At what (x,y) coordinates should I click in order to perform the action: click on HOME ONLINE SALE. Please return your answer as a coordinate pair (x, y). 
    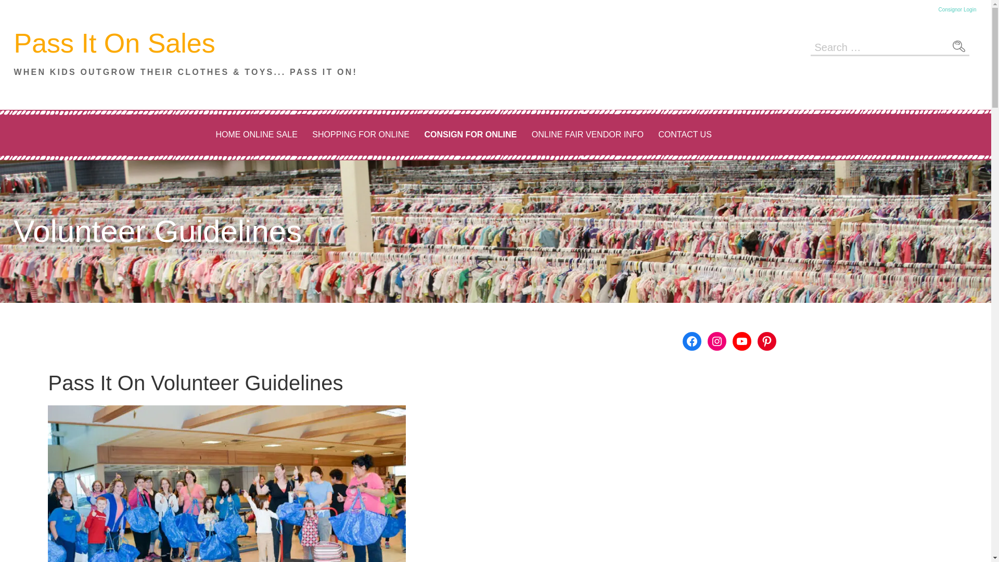
    Looking at the image, I should click on (256, 135).